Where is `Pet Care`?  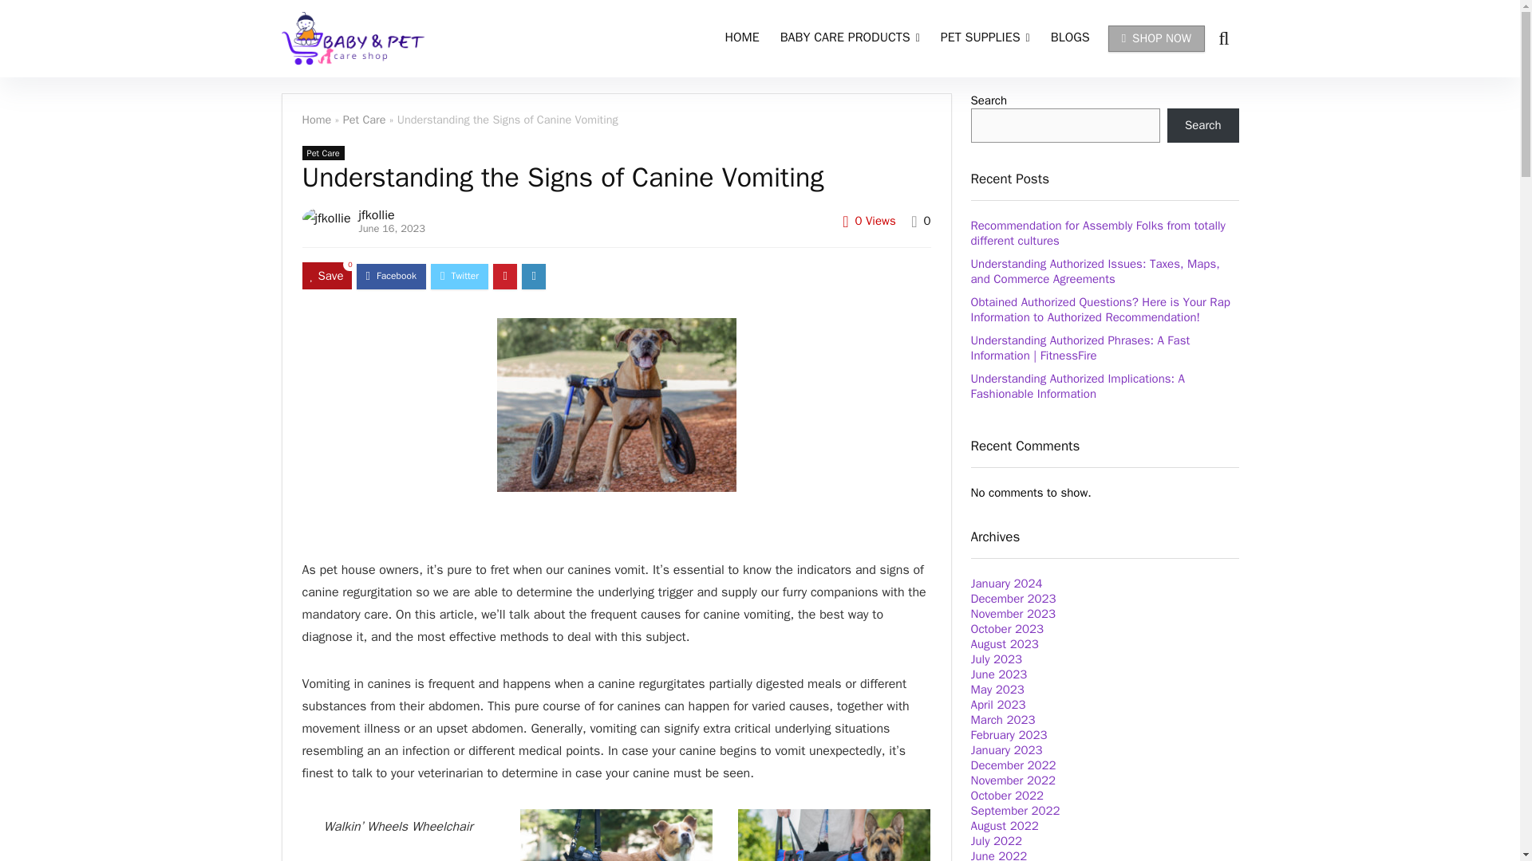
Pet Care is located at coordinates (364, 120).